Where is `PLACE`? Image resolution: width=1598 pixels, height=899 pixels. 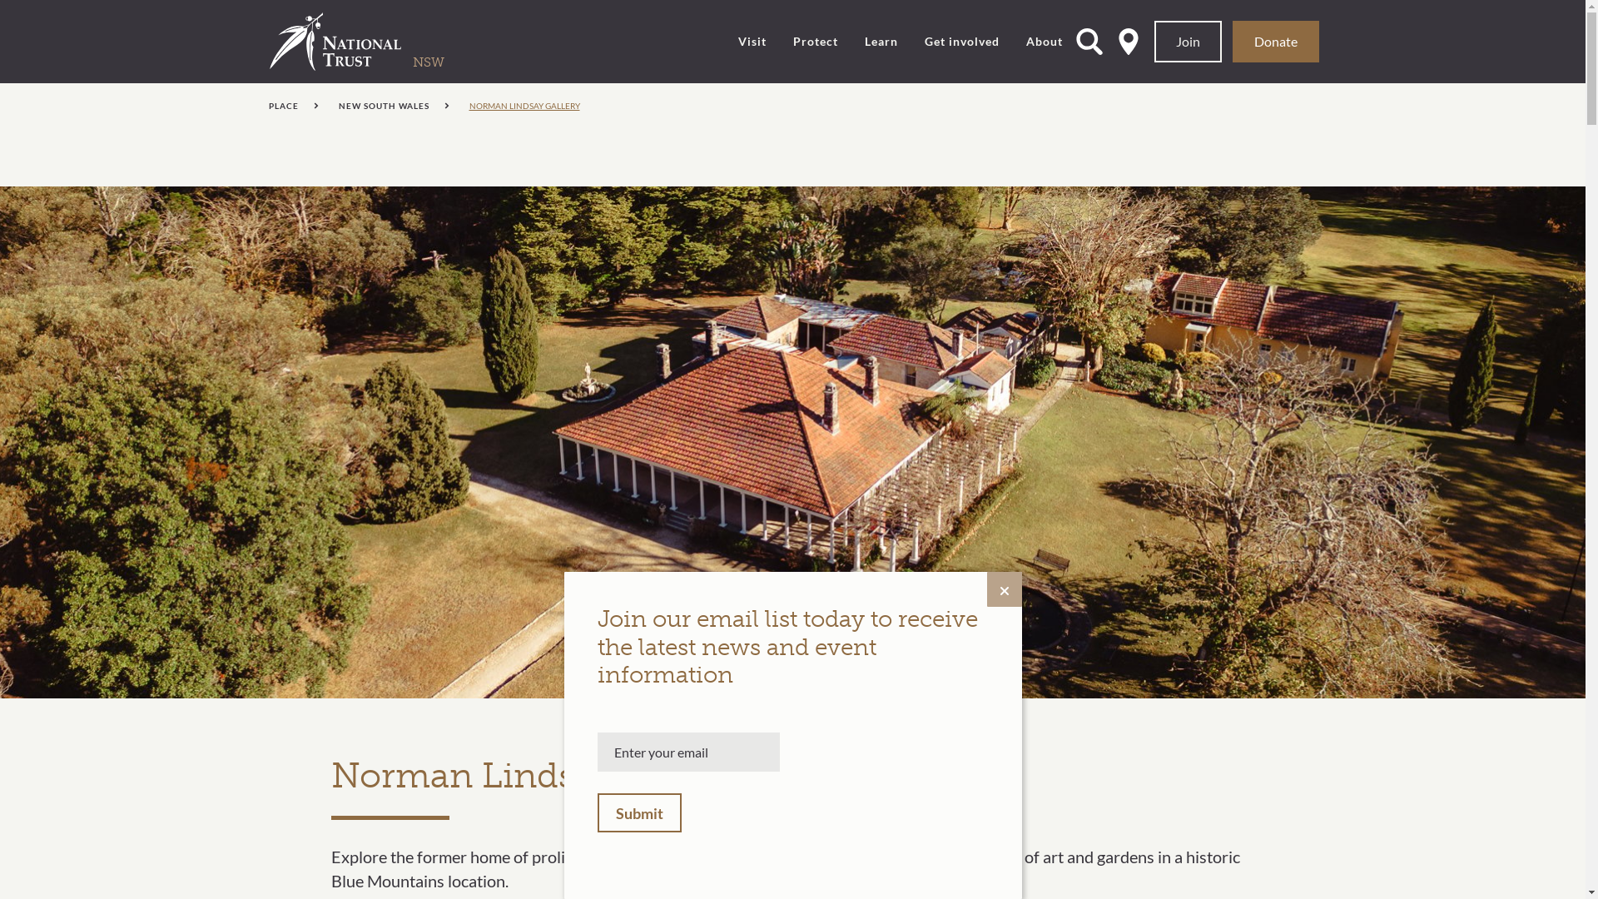
PLACE is located at coordinates (293, 106).